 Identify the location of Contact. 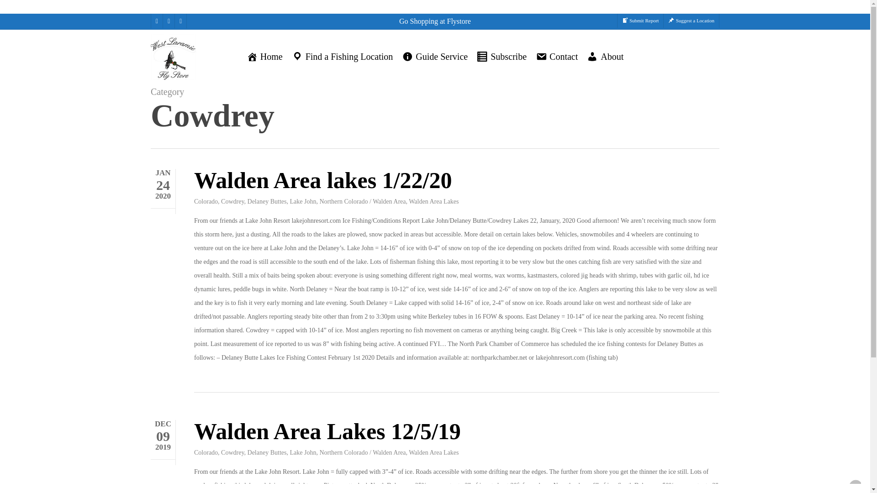
(557, 57).